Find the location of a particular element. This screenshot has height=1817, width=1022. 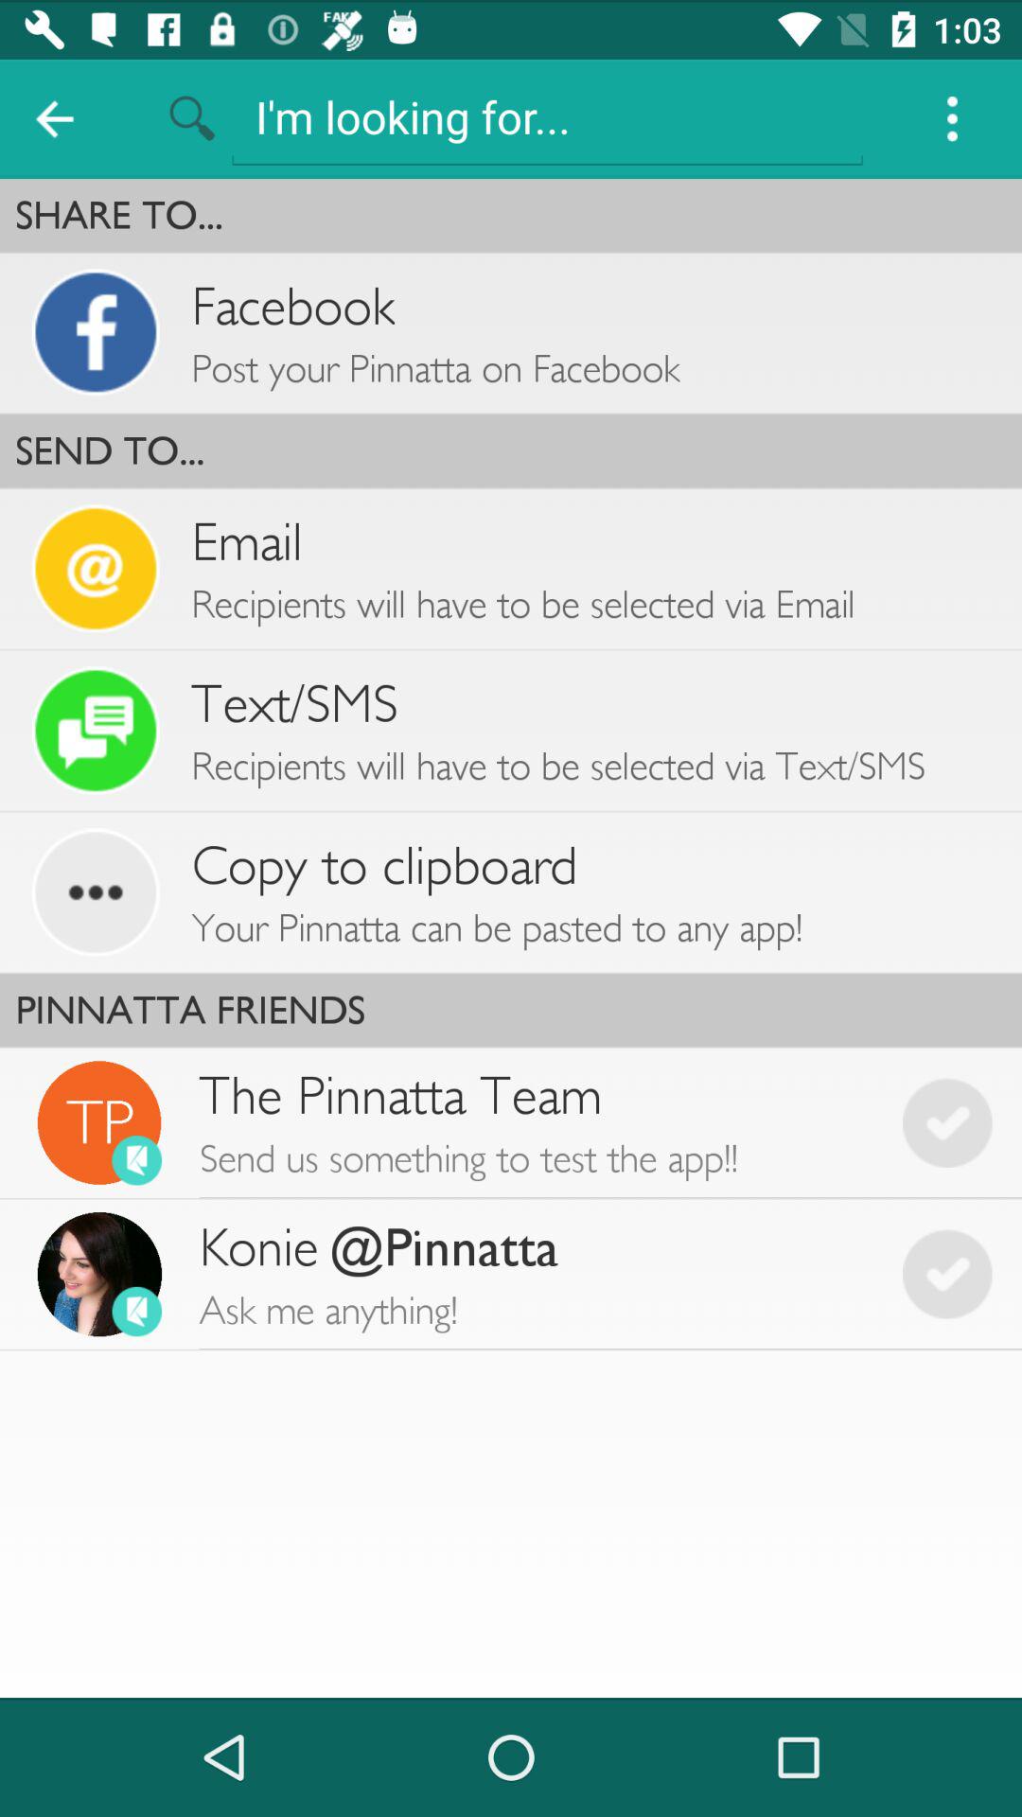

choose item above the share to... is located at coordinates (952, 119).